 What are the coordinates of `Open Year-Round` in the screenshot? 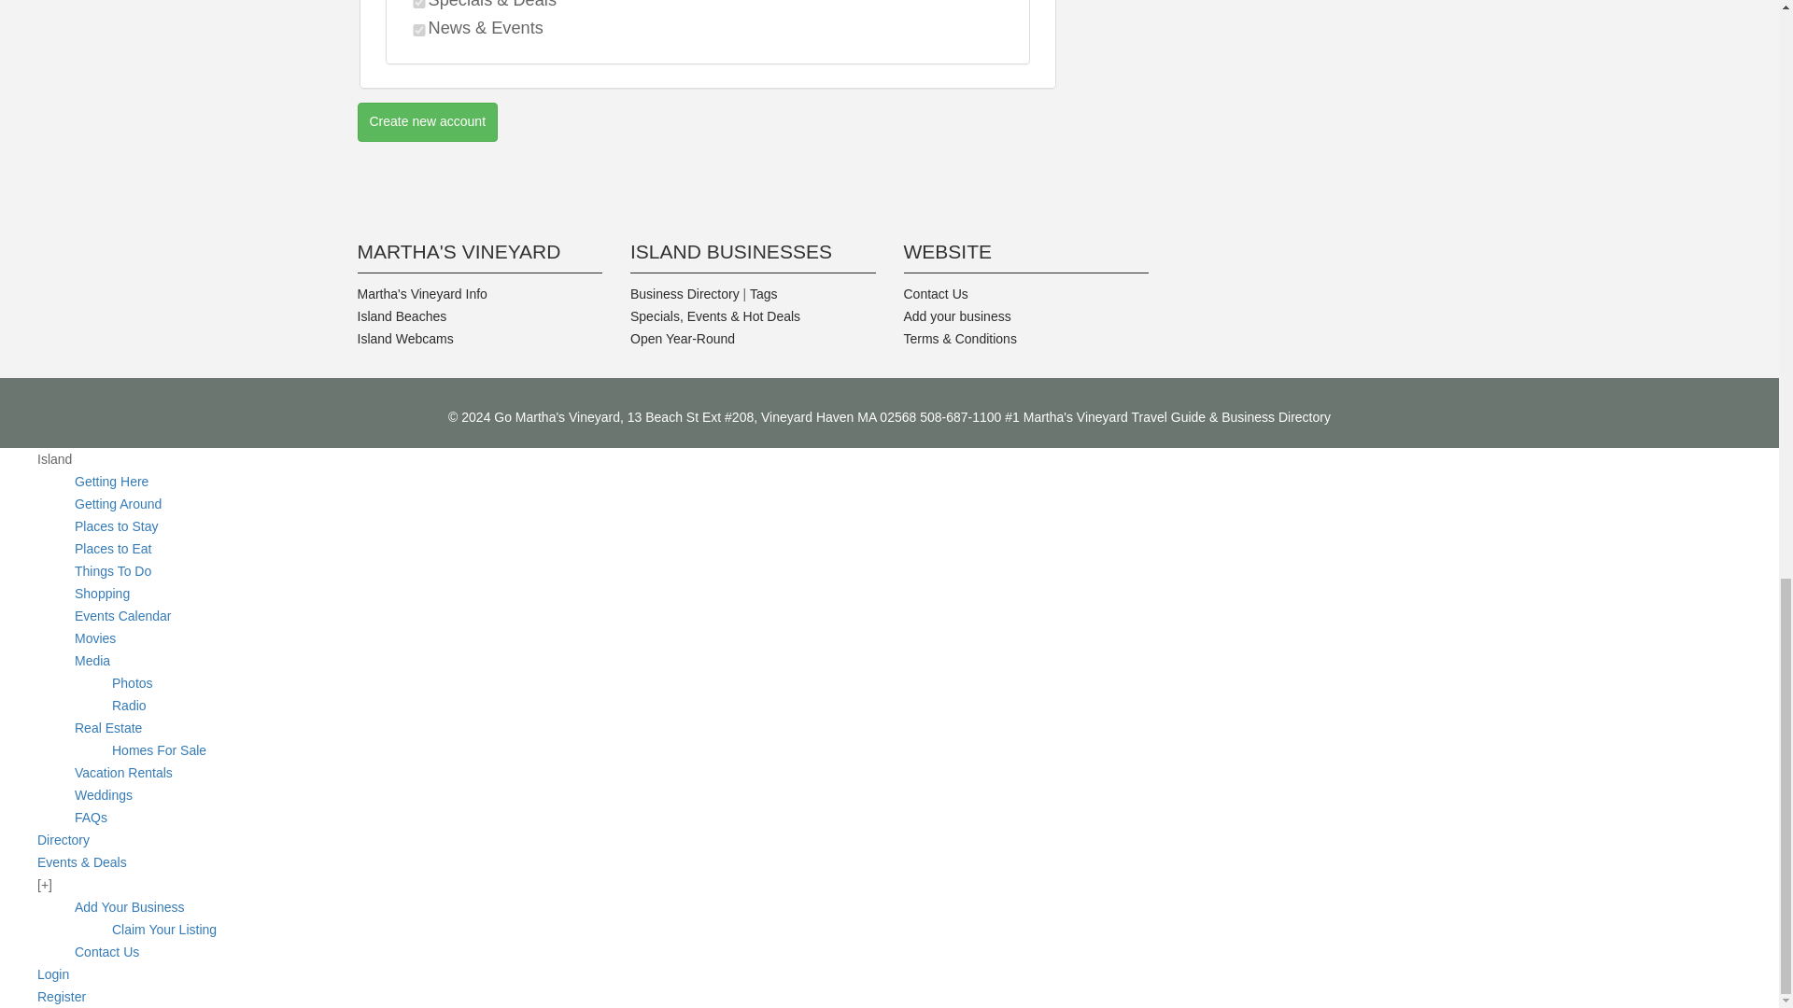 It's located at (683, 339).